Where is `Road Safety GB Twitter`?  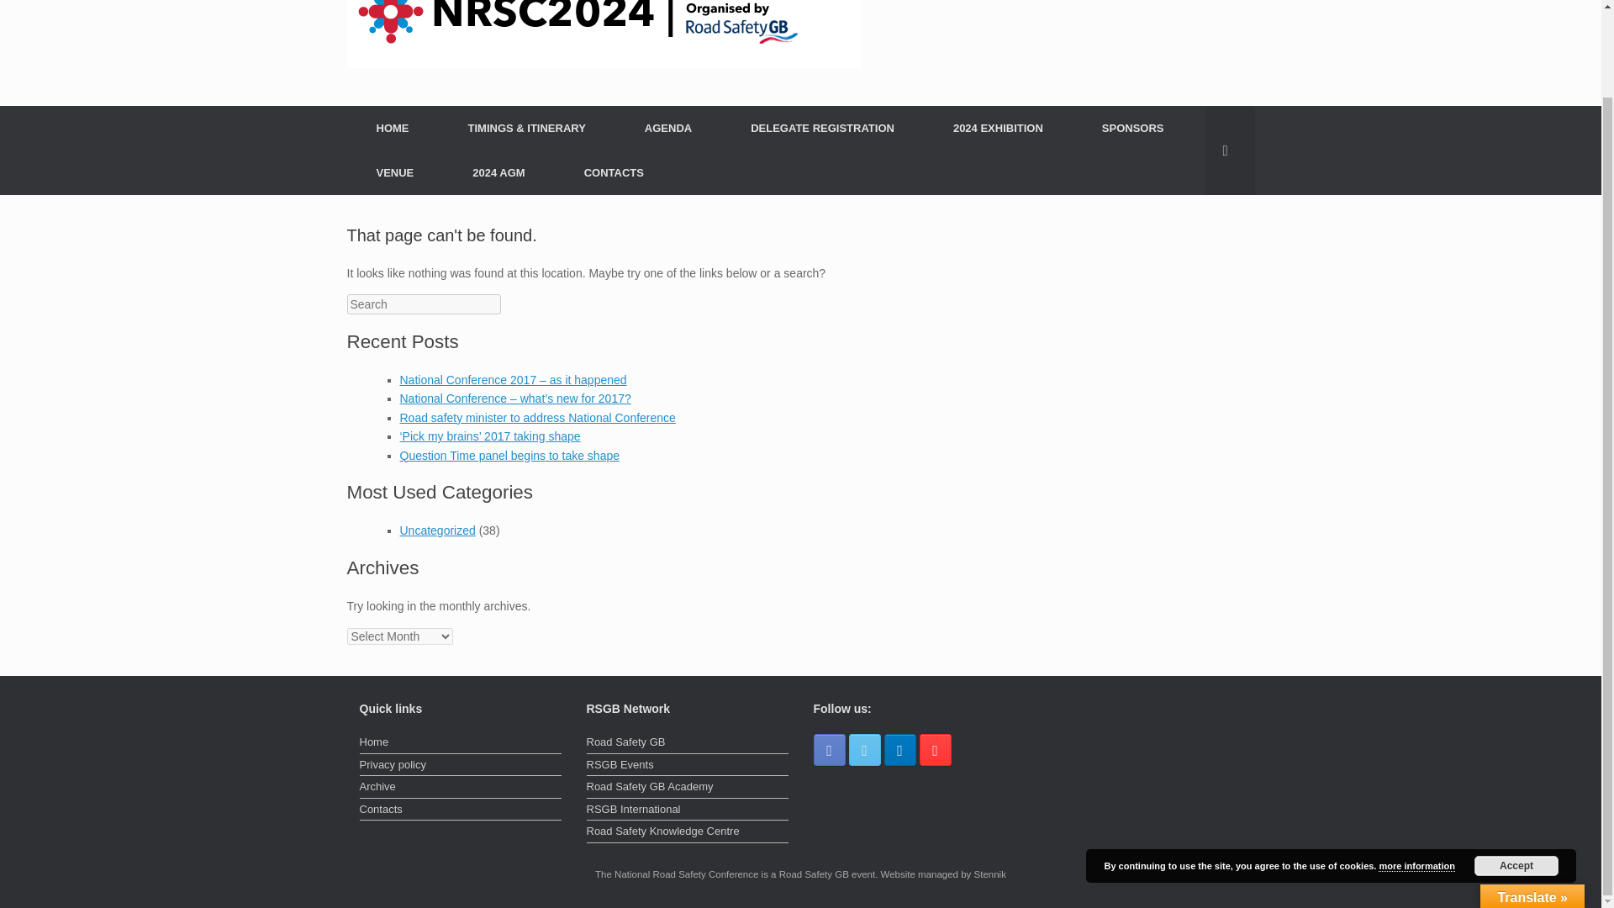
Road Safety GB Twitter is located at coordinates (864, 750).